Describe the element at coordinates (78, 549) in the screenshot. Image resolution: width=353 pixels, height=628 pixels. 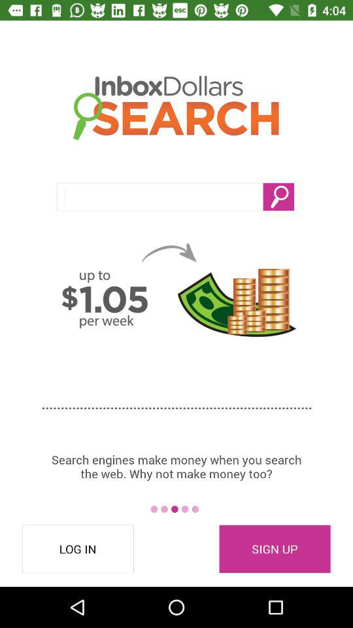
I see `flip until log in` at that location.